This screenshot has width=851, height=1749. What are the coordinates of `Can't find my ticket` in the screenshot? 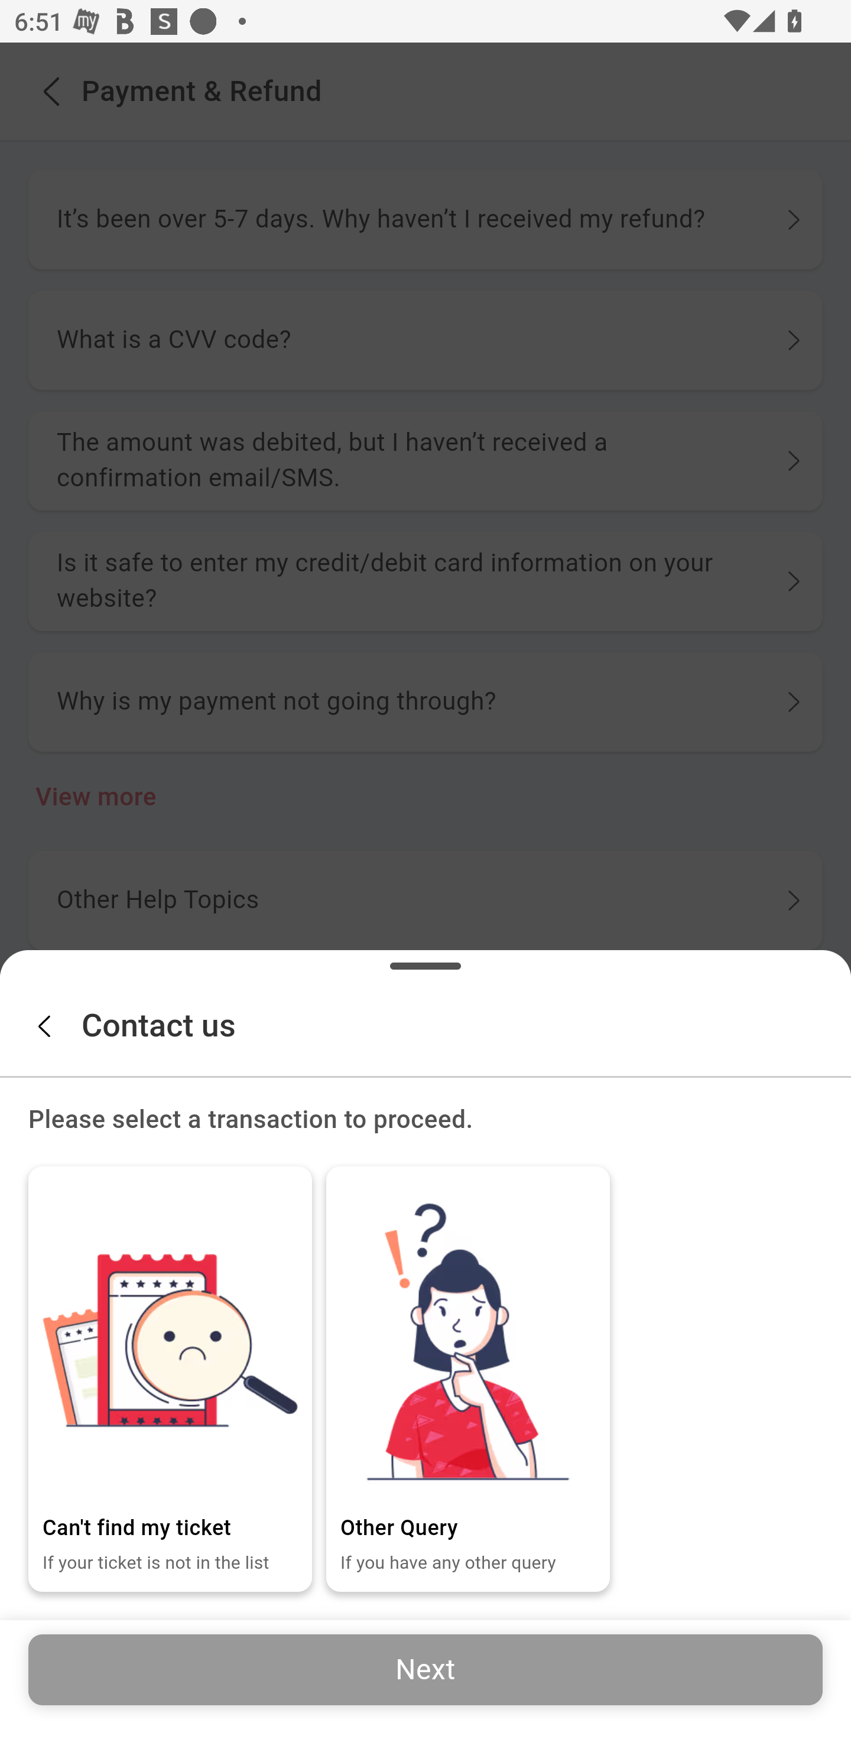 It's located at (170, 1340).